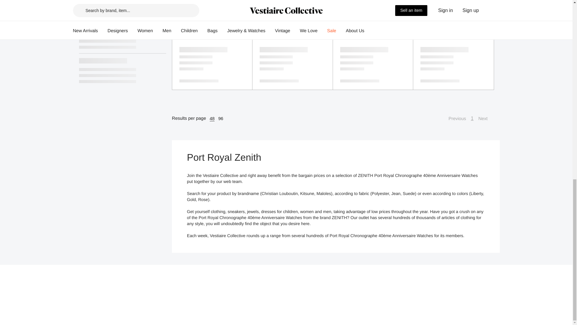  I want to click on 96, so click(221, 118).